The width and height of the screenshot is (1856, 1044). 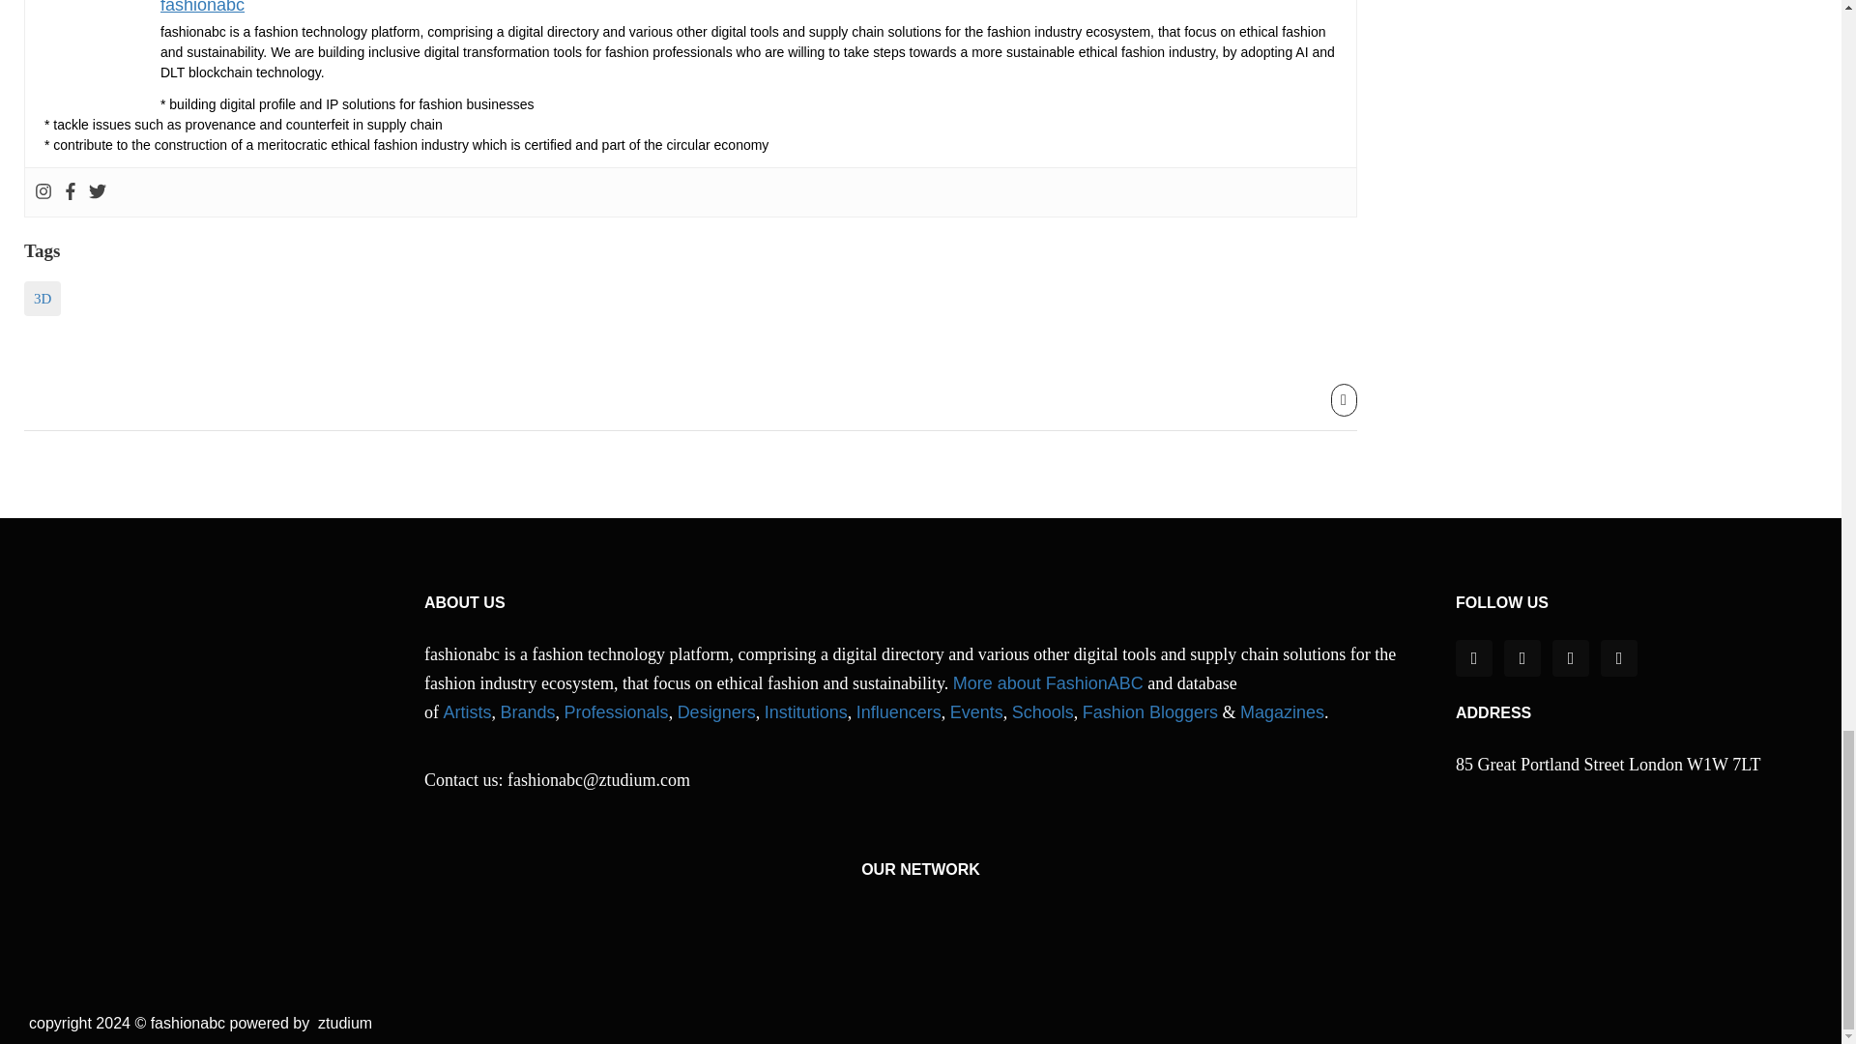 What do you see at coordinates (70, 192) in the screenshot?
I see `Facebook` at bounding box center [70, 192].